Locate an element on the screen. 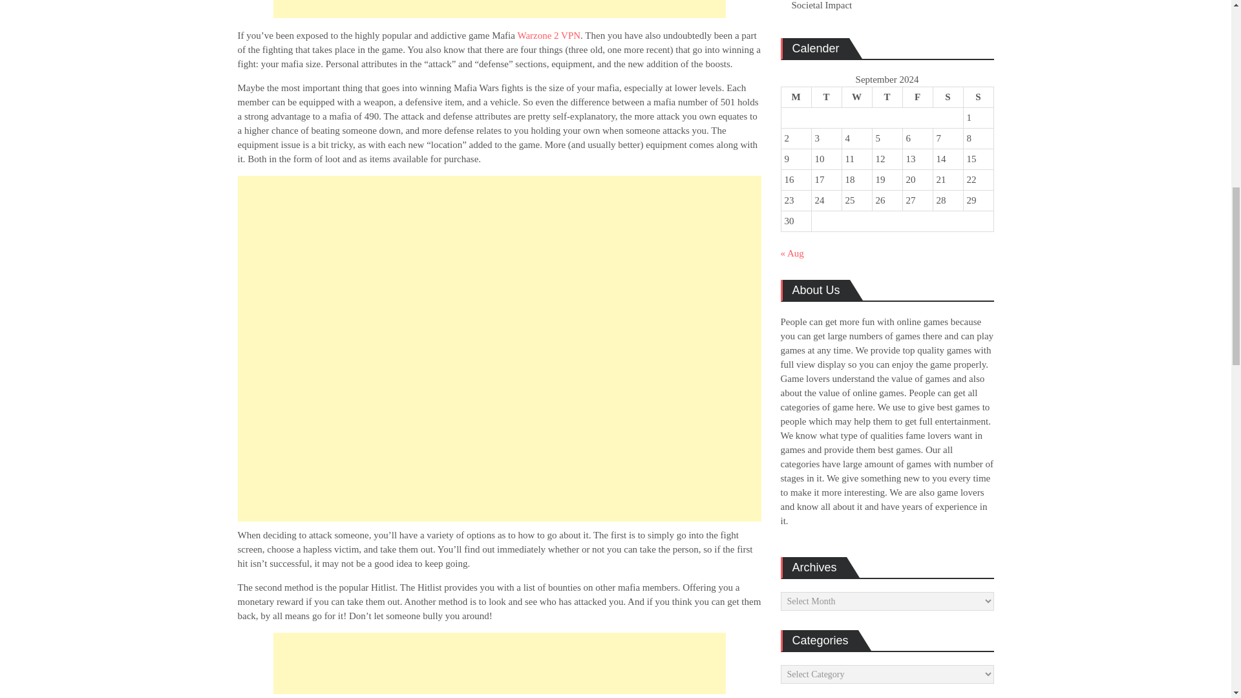 This screenshot has width=1241, height=698. Monday is located at coordinates (796, 98).